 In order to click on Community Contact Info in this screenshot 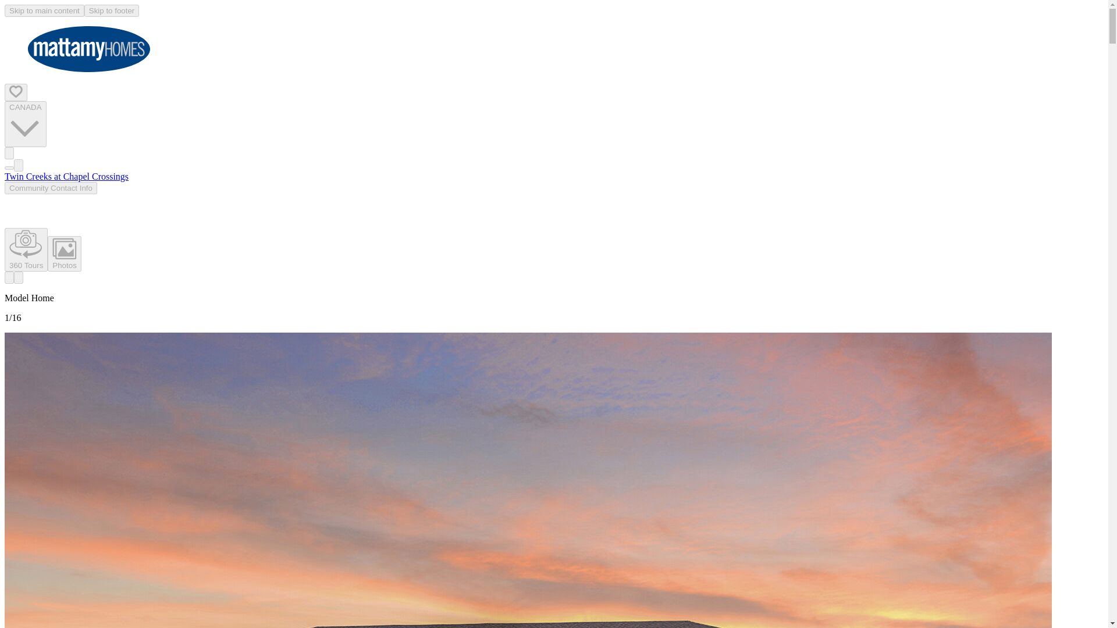, I will do `click(51, 188)`.